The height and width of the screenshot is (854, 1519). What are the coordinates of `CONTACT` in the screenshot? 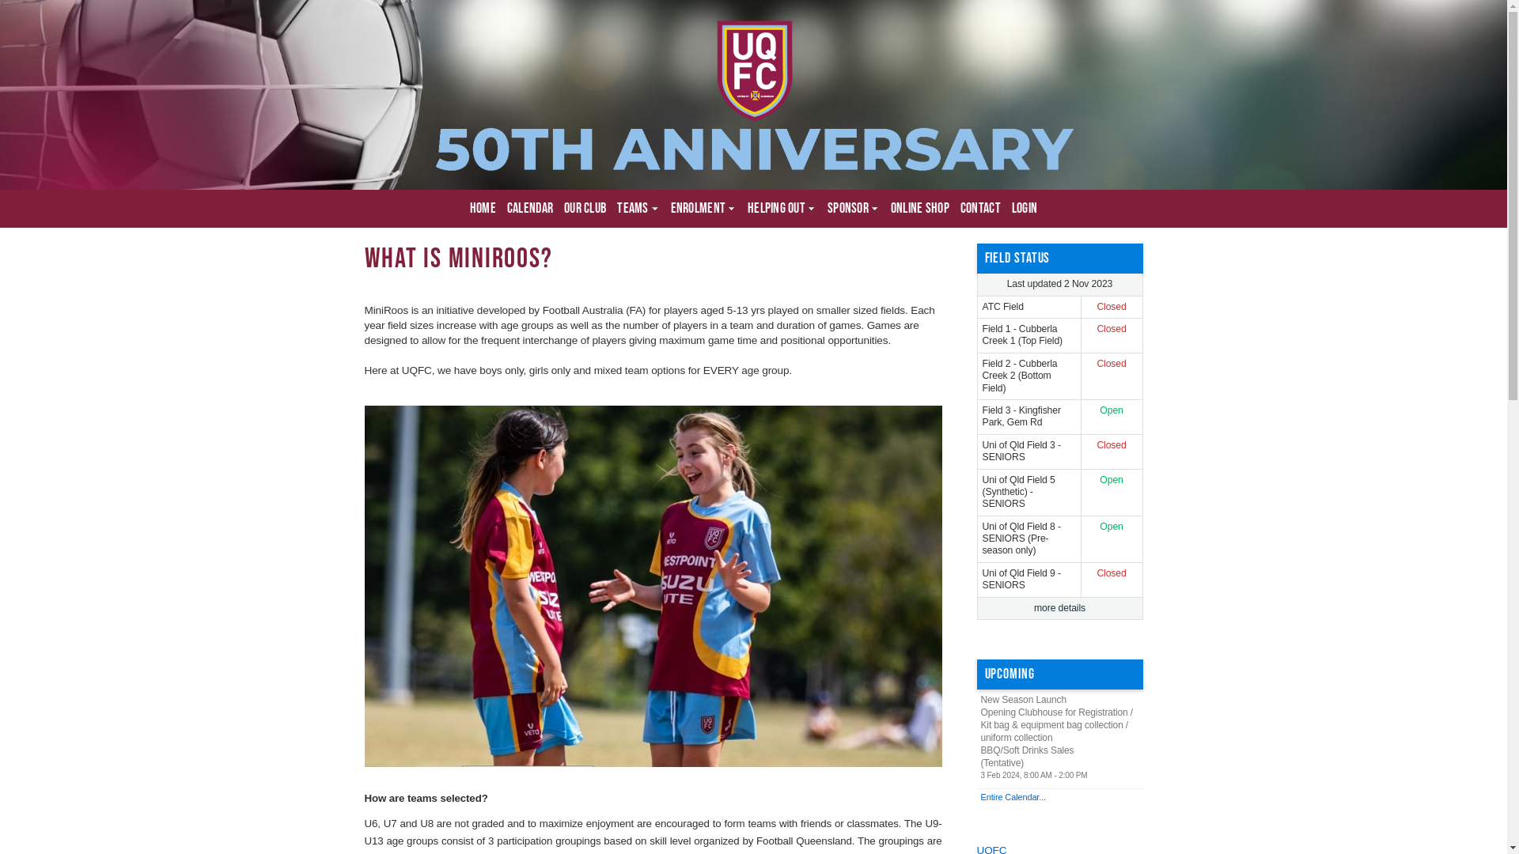 It's located at (981, 209).